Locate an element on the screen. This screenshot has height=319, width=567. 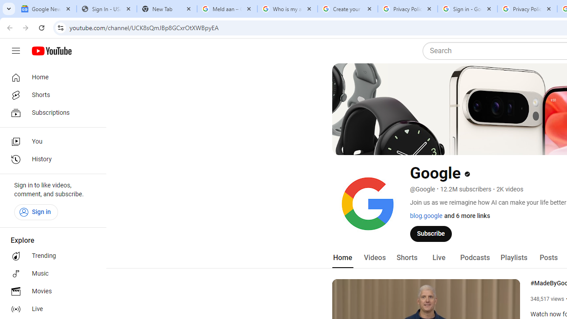
Sign In - USA TODAY is located at coordinates (106, 9).